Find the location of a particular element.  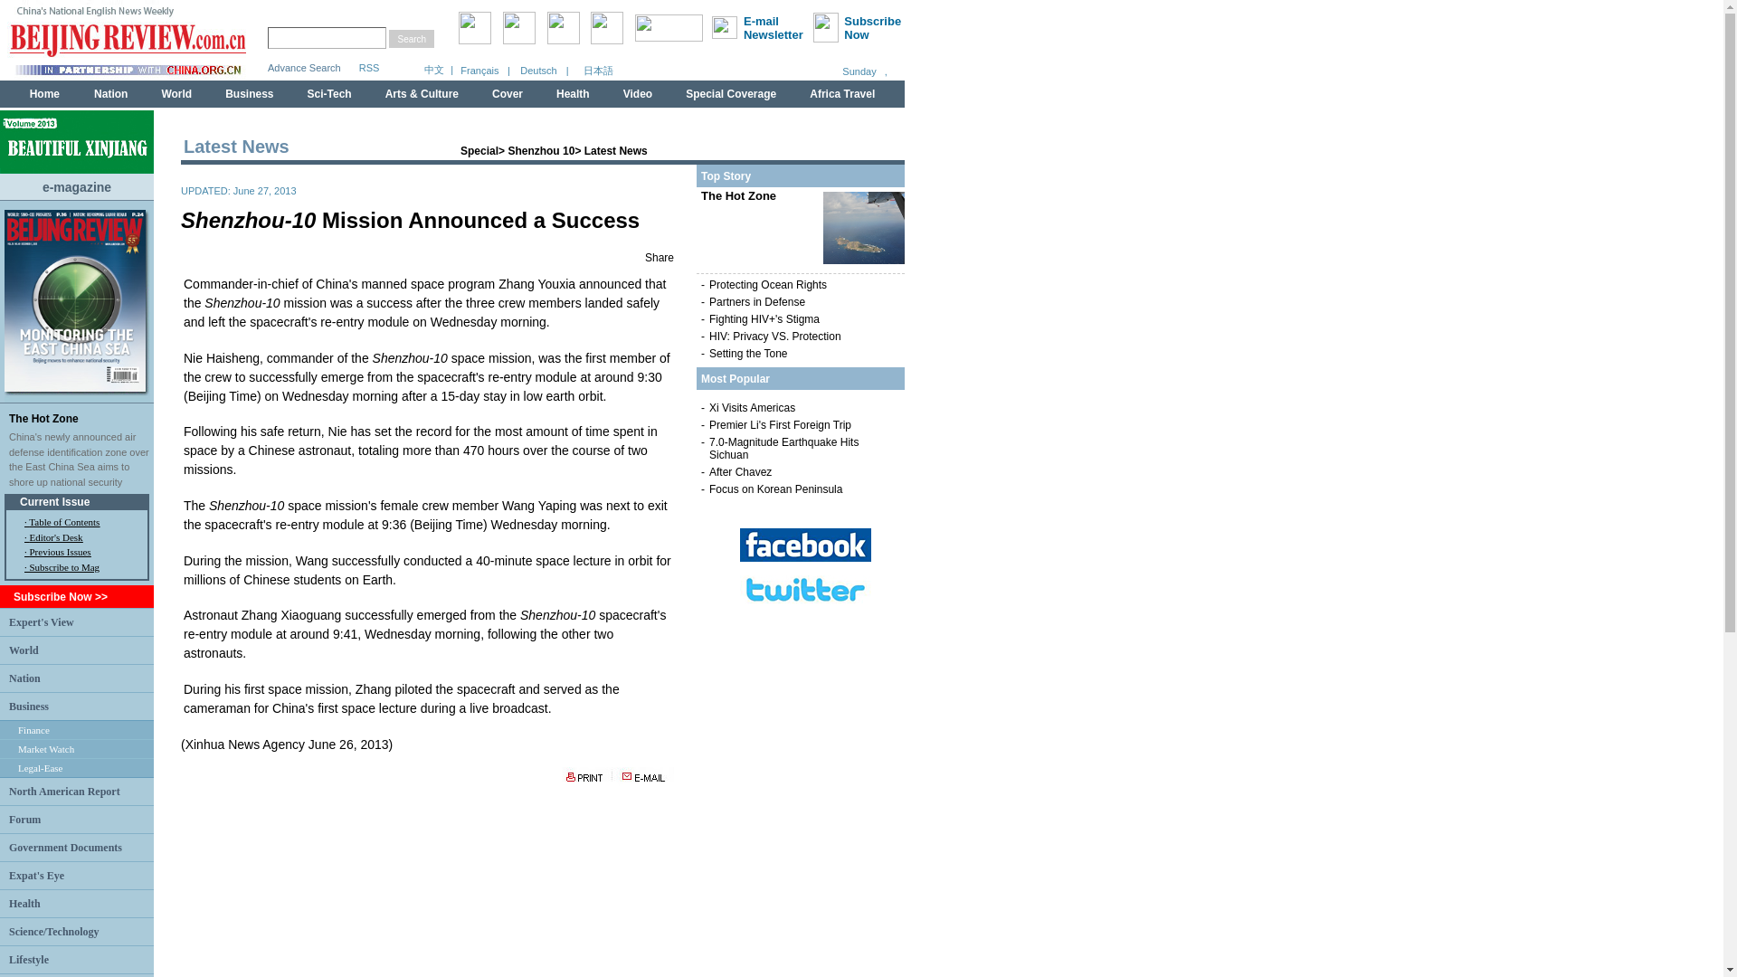

Forum is located at coordinates (24, 818).